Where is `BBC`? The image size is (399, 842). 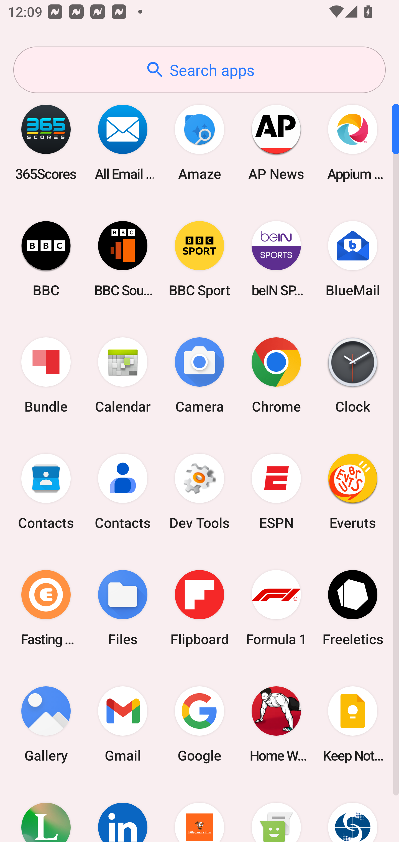
BBC is located at coordinates (46, 259).